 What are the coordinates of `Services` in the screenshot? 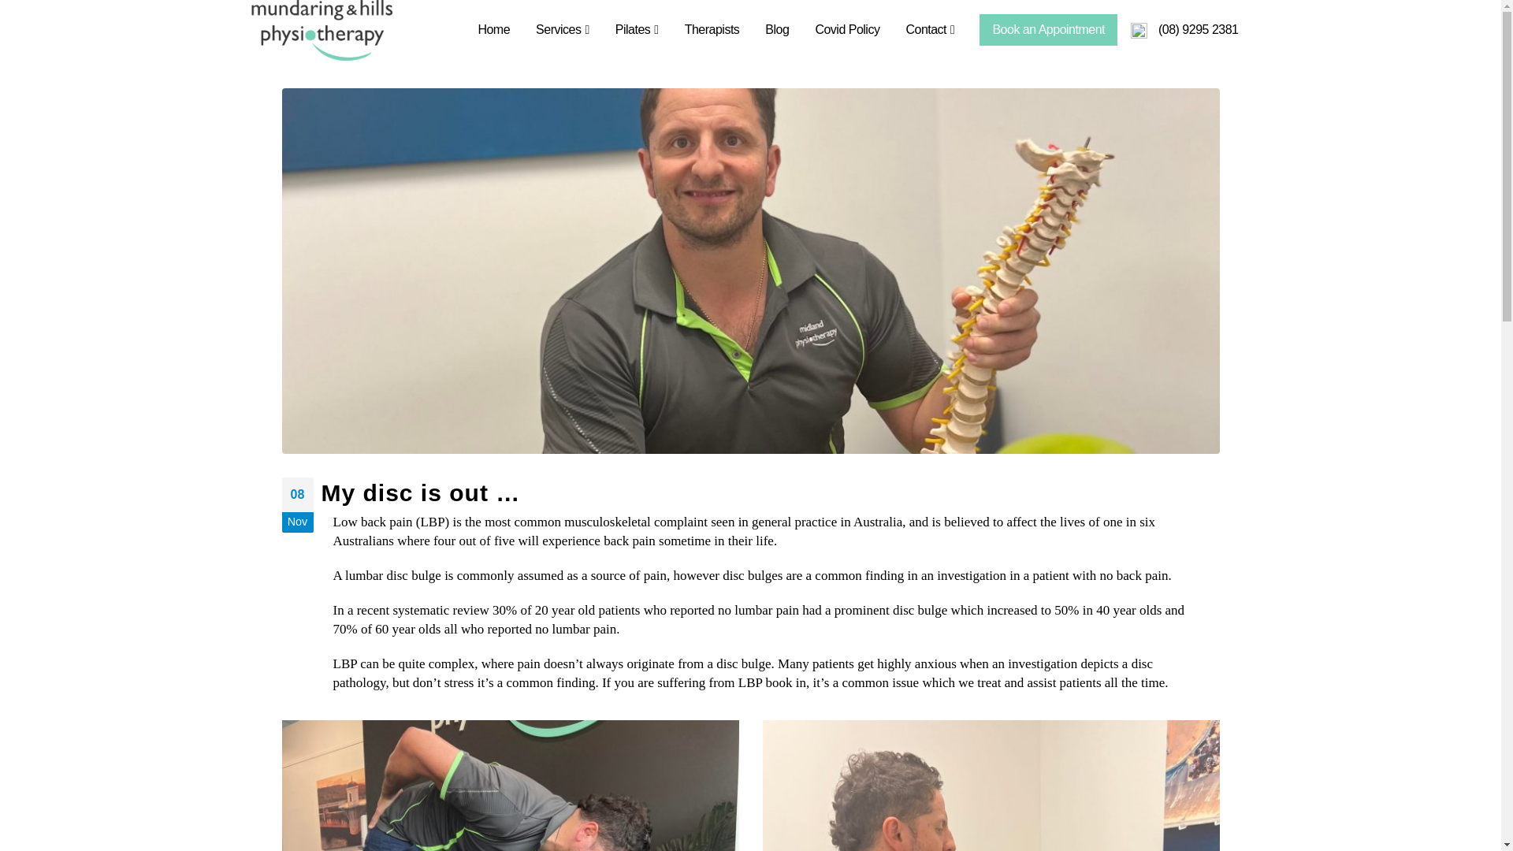 It's located at (563, 30).